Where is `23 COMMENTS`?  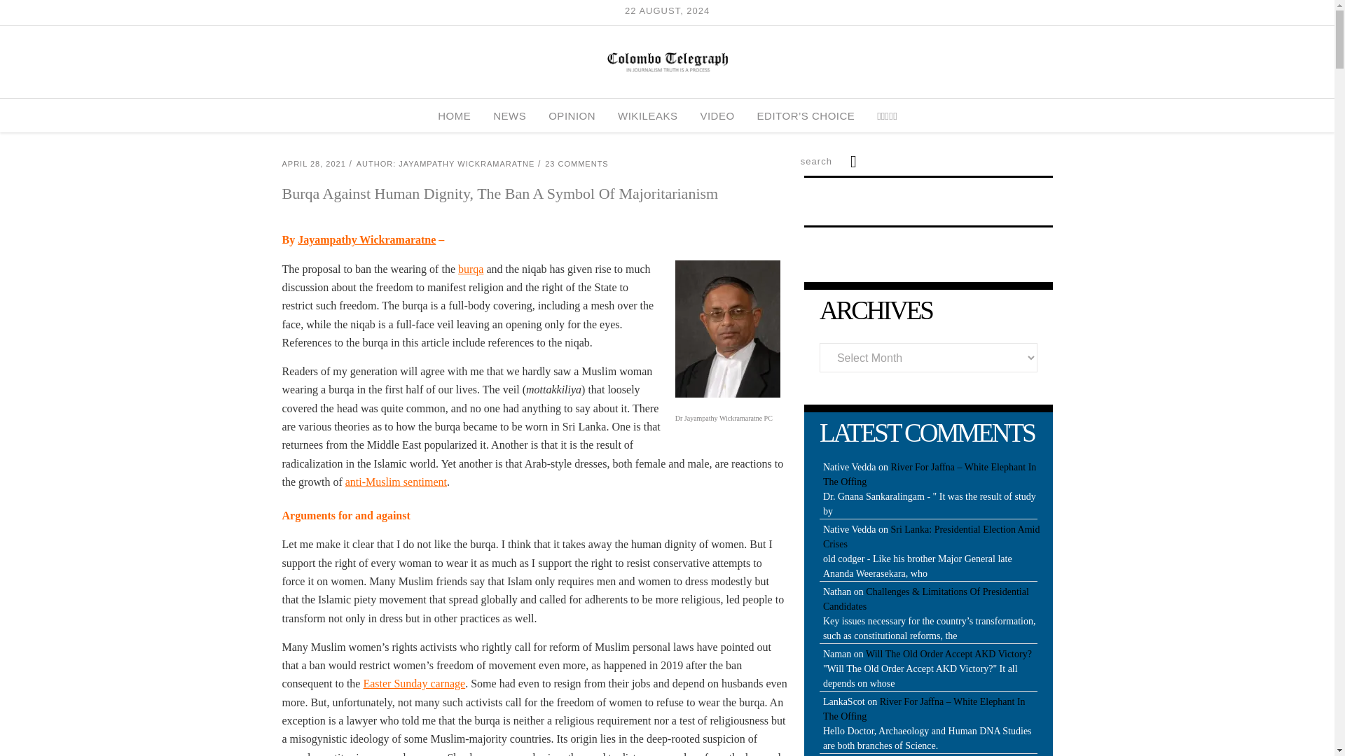
23 COMMENTS is located at coordinates (576, 163).